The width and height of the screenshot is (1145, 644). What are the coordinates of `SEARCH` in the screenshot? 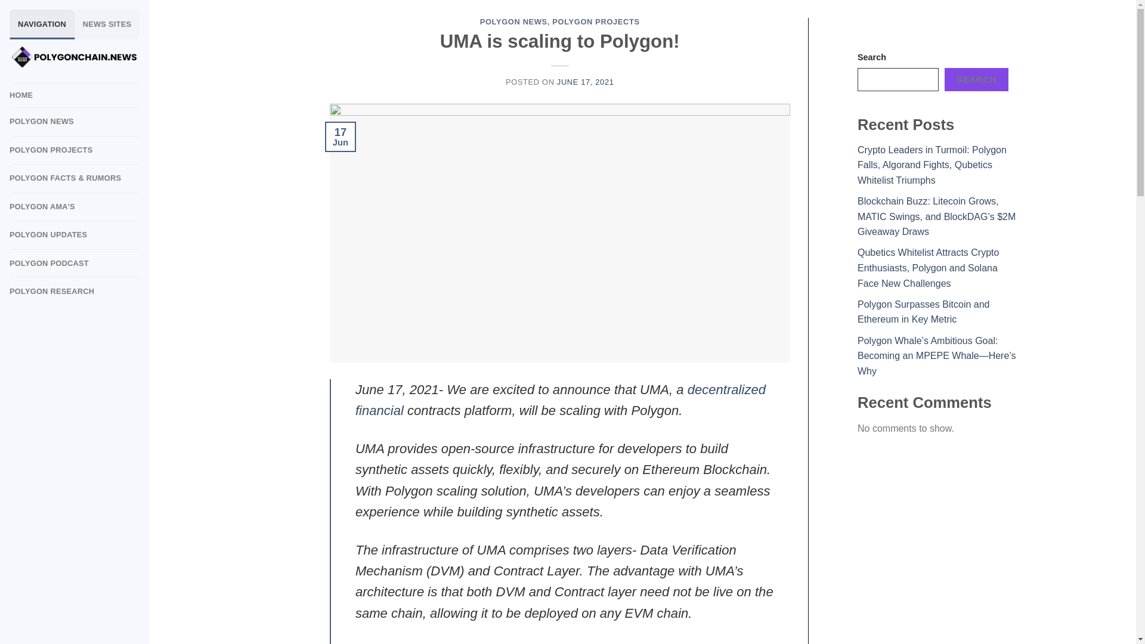 It's located at (977, 80).